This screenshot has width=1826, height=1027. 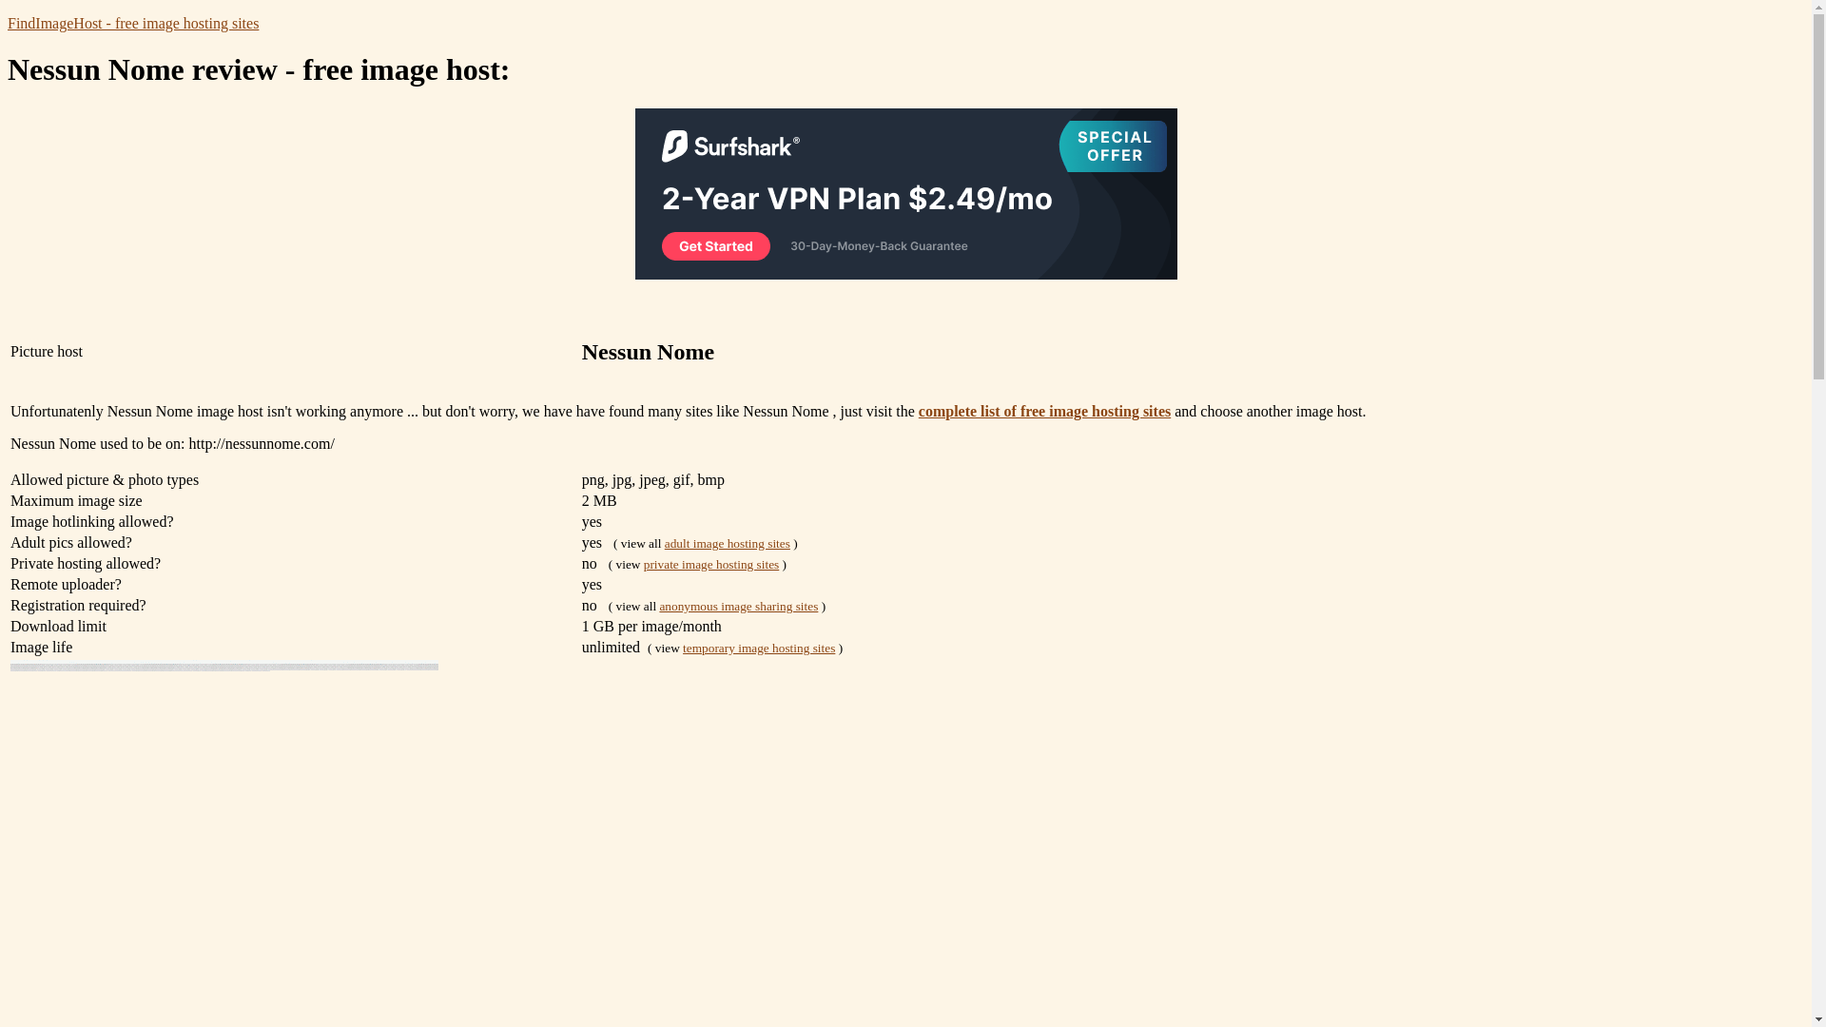 What do you see at coordinates (727, 542) in the screenshot?
I see `adult image hosting sites` at bounding box center [727, 542].